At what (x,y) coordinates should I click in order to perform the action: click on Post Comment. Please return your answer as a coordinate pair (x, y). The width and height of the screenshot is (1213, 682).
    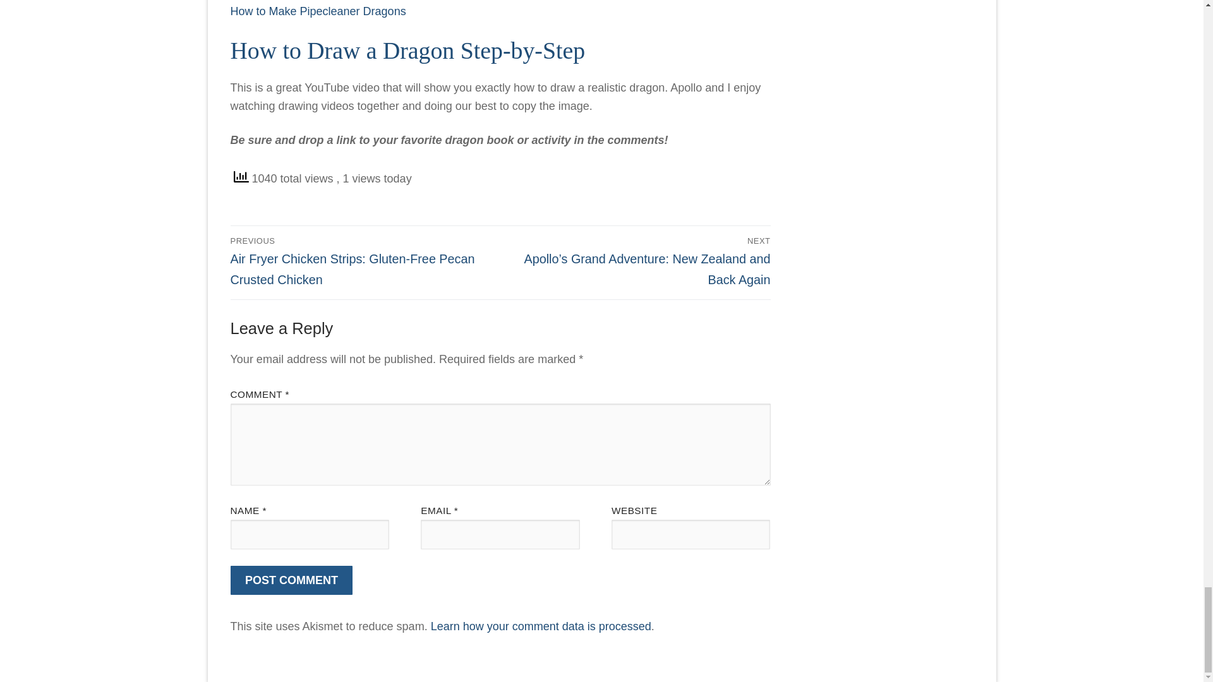
    Looking at the image, I should click on (291, 580).